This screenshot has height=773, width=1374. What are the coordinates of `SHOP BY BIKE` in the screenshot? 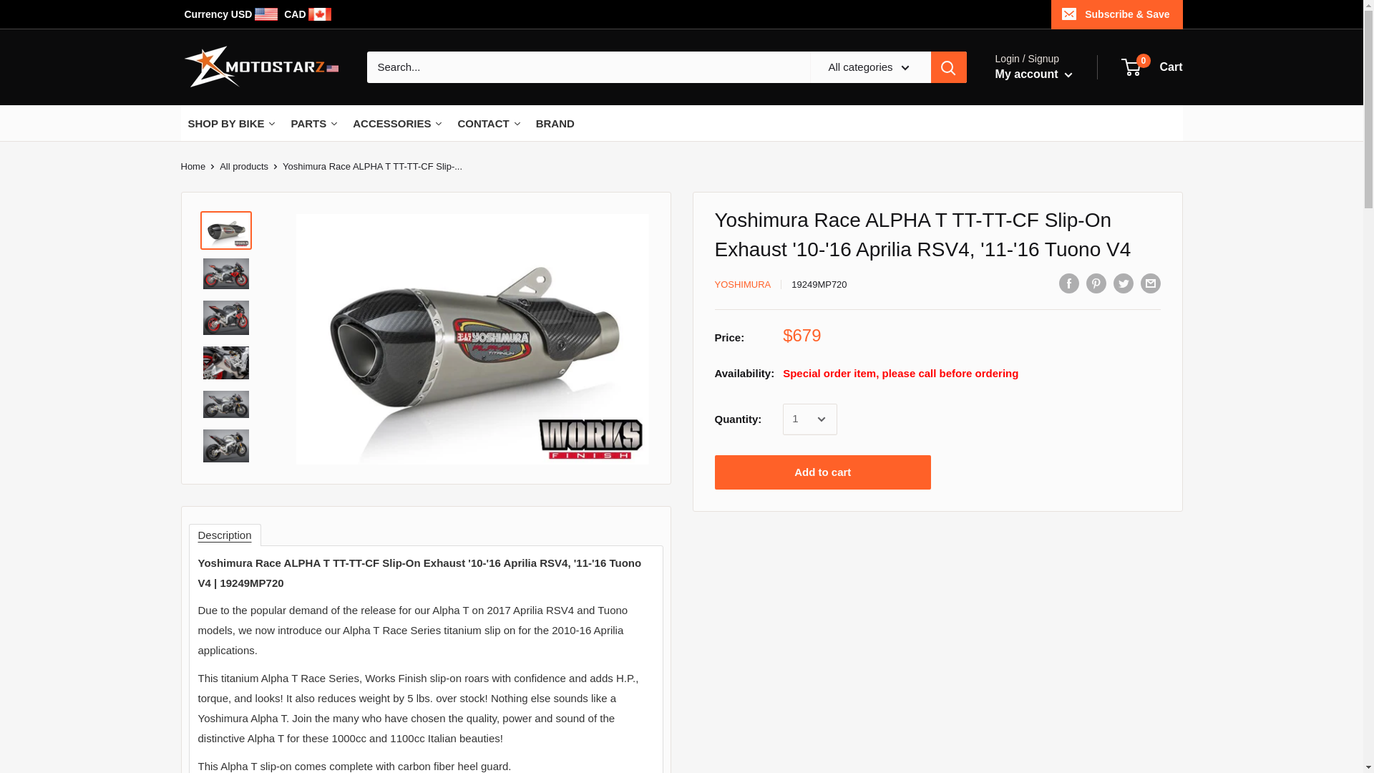 It's located at (398, 122).